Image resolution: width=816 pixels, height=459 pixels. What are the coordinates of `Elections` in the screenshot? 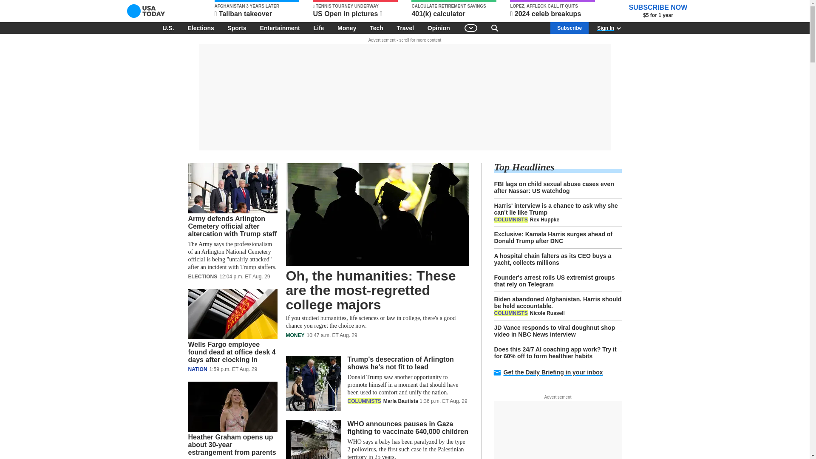 It's located at (200, 28).